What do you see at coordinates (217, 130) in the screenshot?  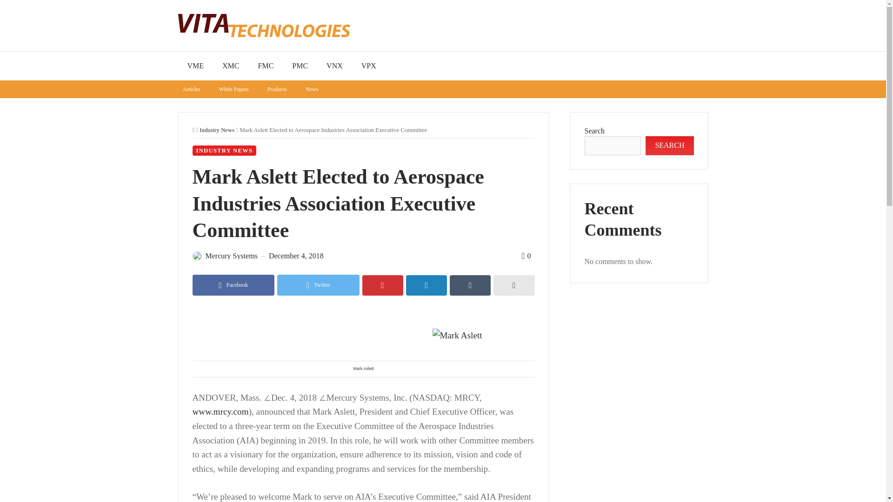 I see `Industry News` at bounding box center [217, 130].